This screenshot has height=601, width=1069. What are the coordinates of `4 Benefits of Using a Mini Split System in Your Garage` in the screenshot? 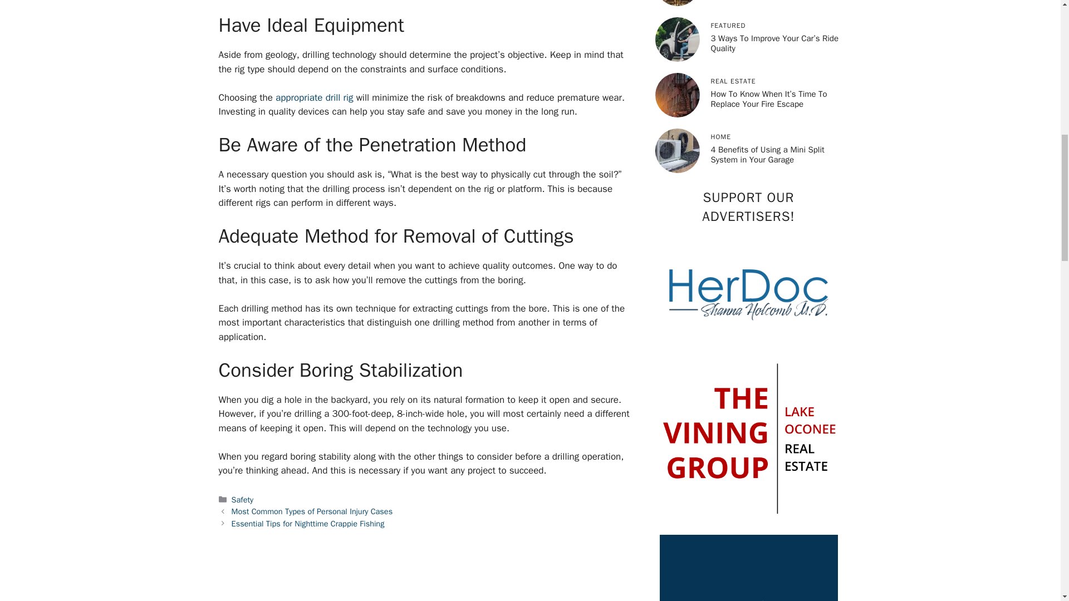 It's located at (767, 155).